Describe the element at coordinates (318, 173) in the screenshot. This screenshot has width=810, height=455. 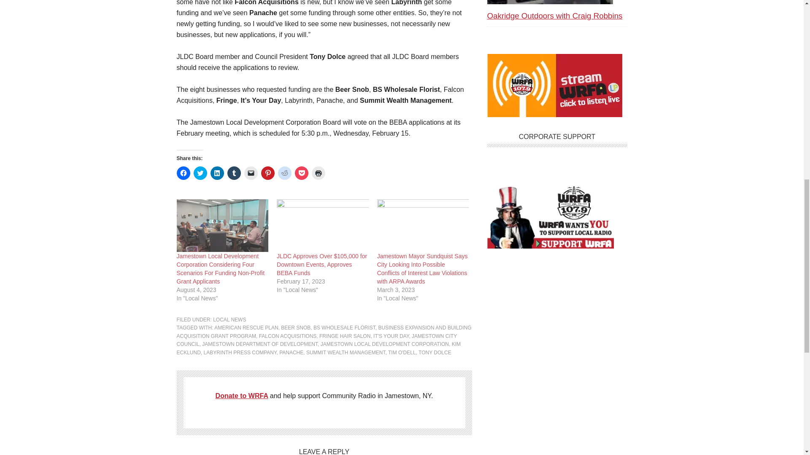
I see `Click to print` at that location.